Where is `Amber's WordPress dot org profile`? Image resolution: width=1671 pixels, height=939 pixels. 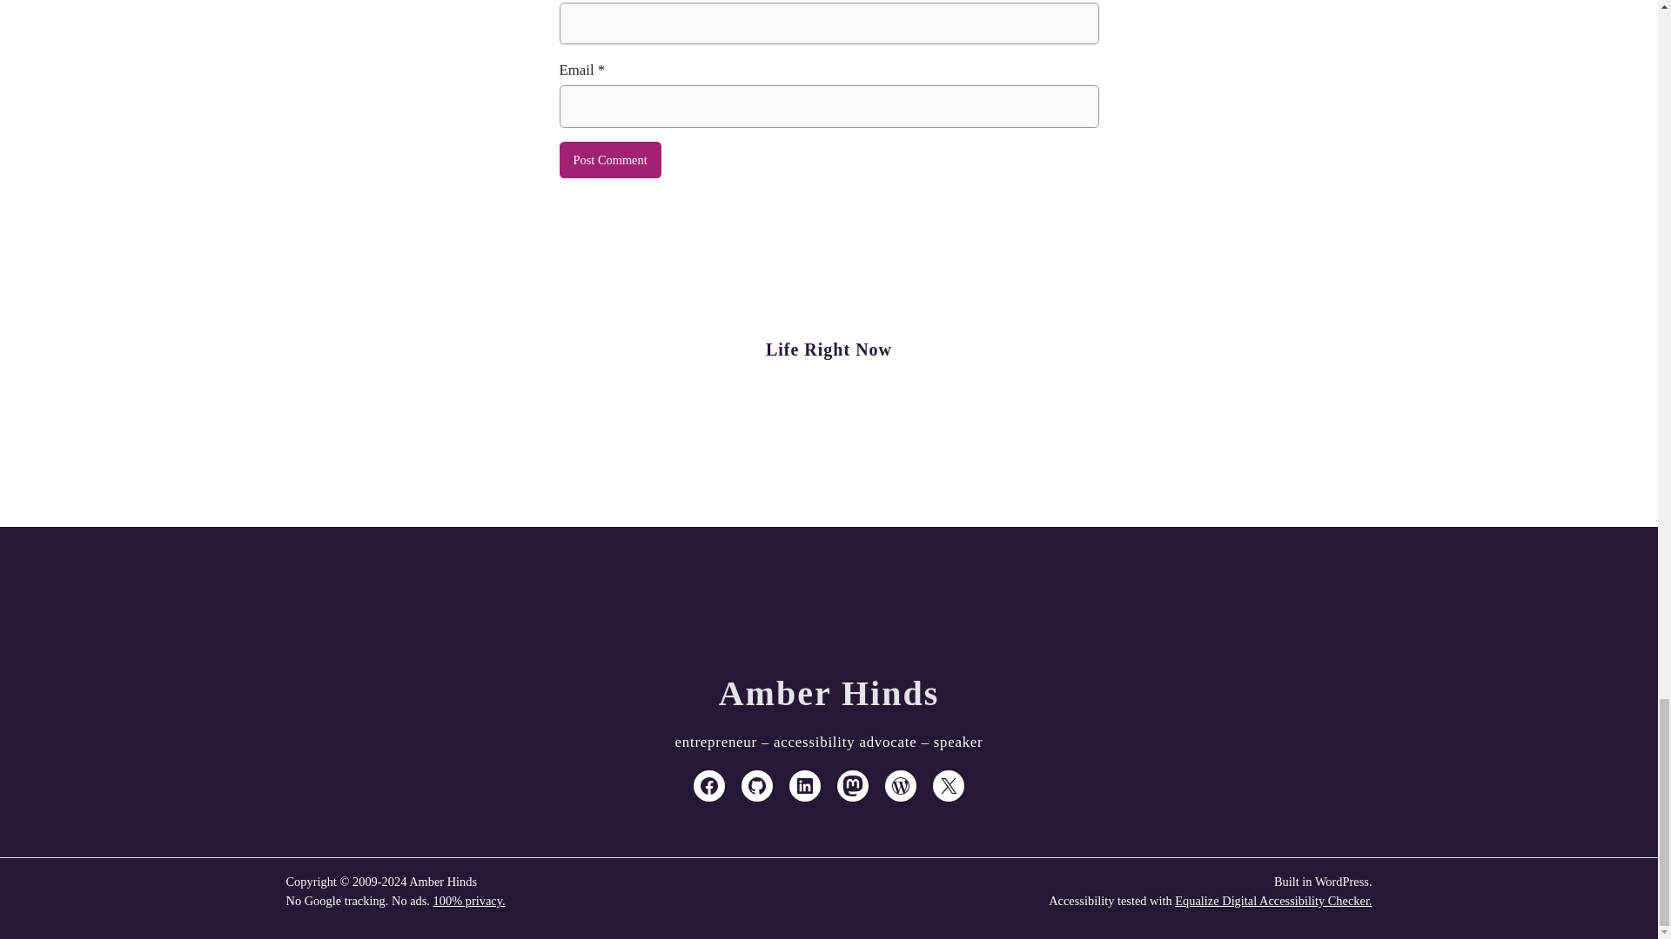 Amber's WordPress dot org profile is located at coordinates (900, 786).